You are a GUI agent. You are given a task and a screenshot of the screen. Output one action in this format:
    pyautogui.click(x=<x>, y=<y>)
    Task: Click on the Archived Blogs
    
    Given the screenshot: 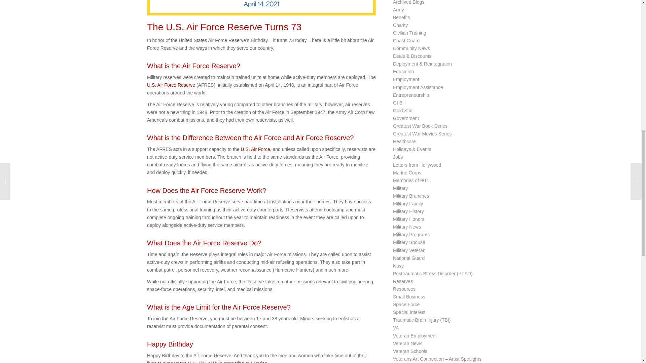 What is the action you would take?
    pyautogui.click(x=408, y=2)
    